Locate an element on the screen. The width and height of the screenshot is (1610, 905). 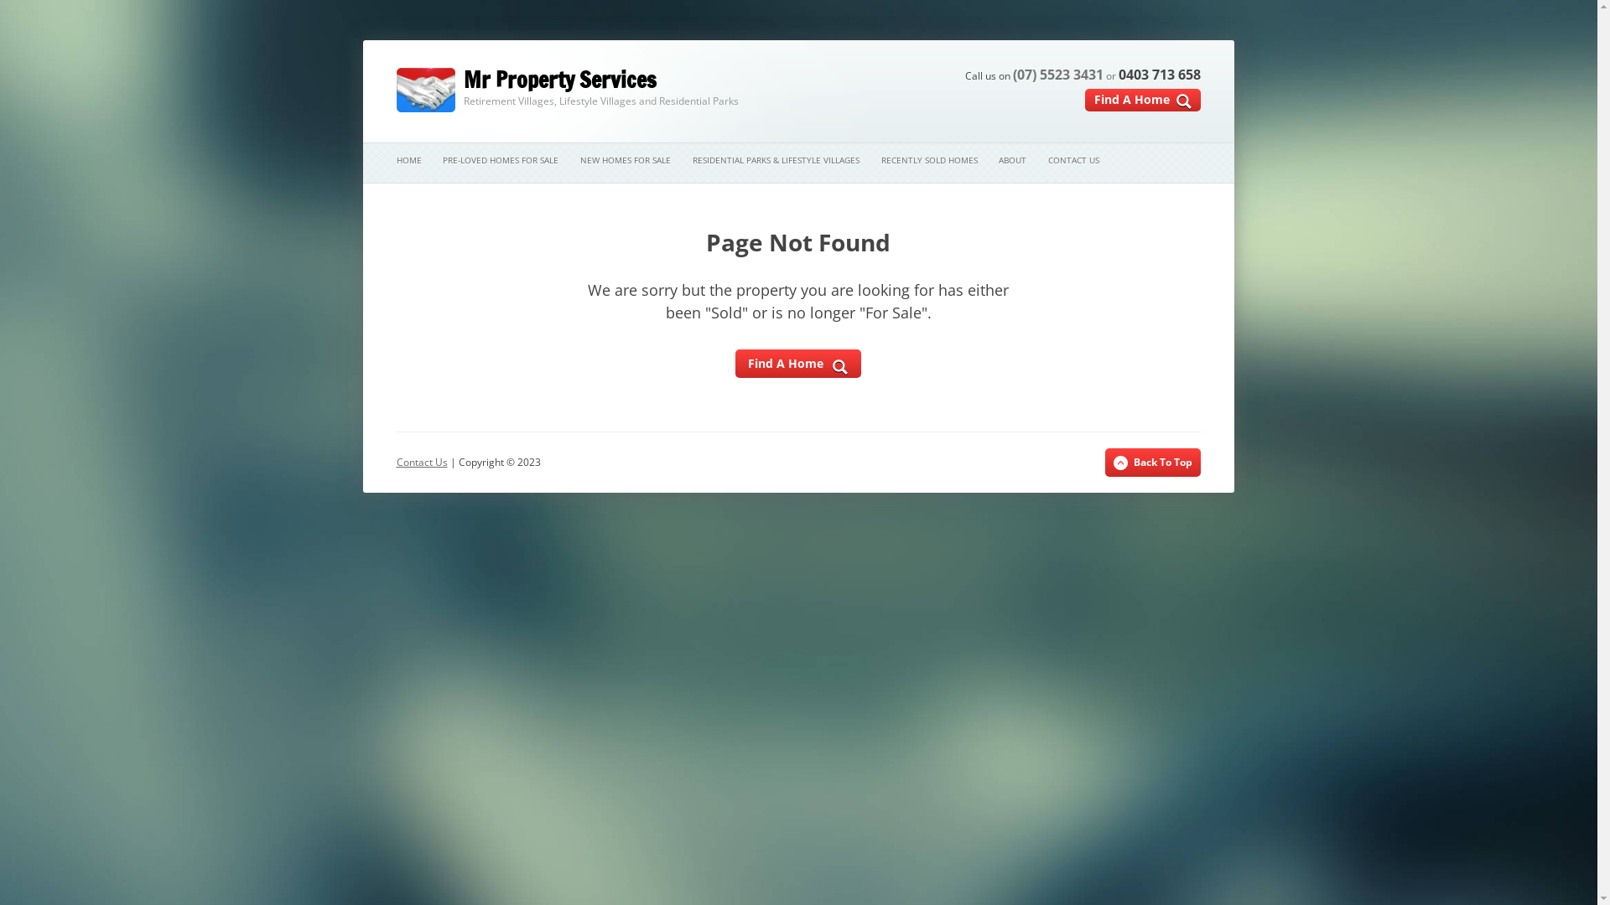
Back To Top is located at coordinates (1153, 463).